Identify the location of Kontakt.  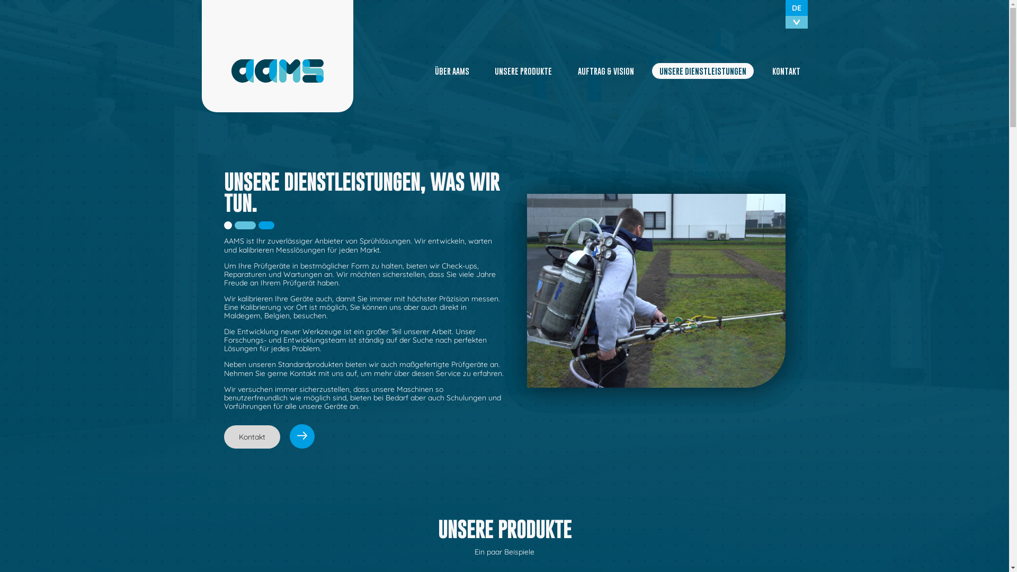
(252, 437).